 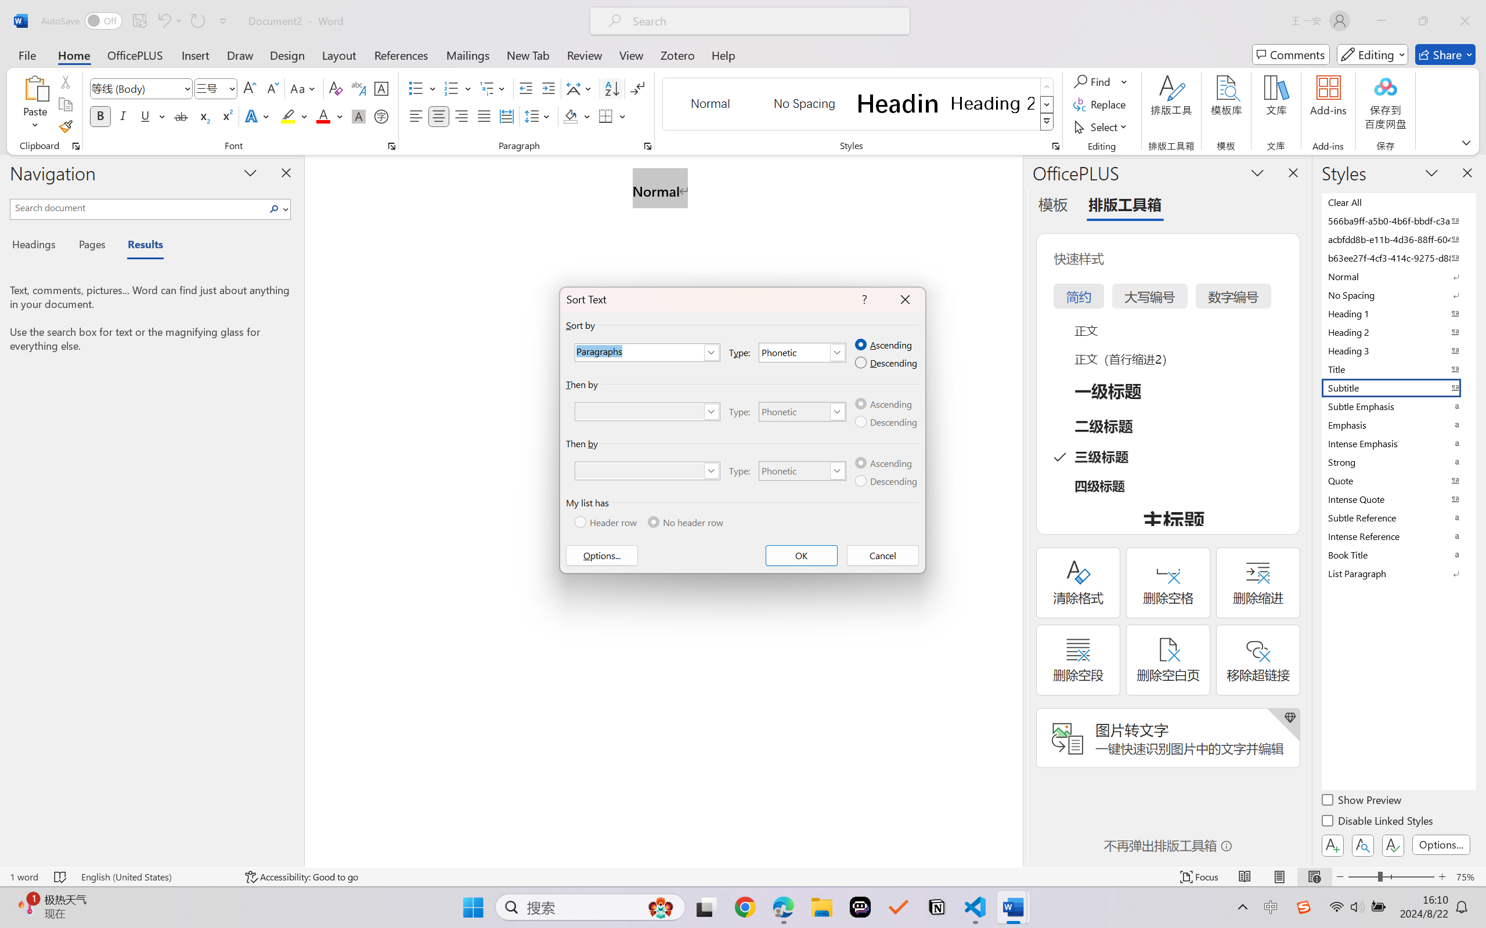 I want to click on Sort..., so click(x=612, y=88).